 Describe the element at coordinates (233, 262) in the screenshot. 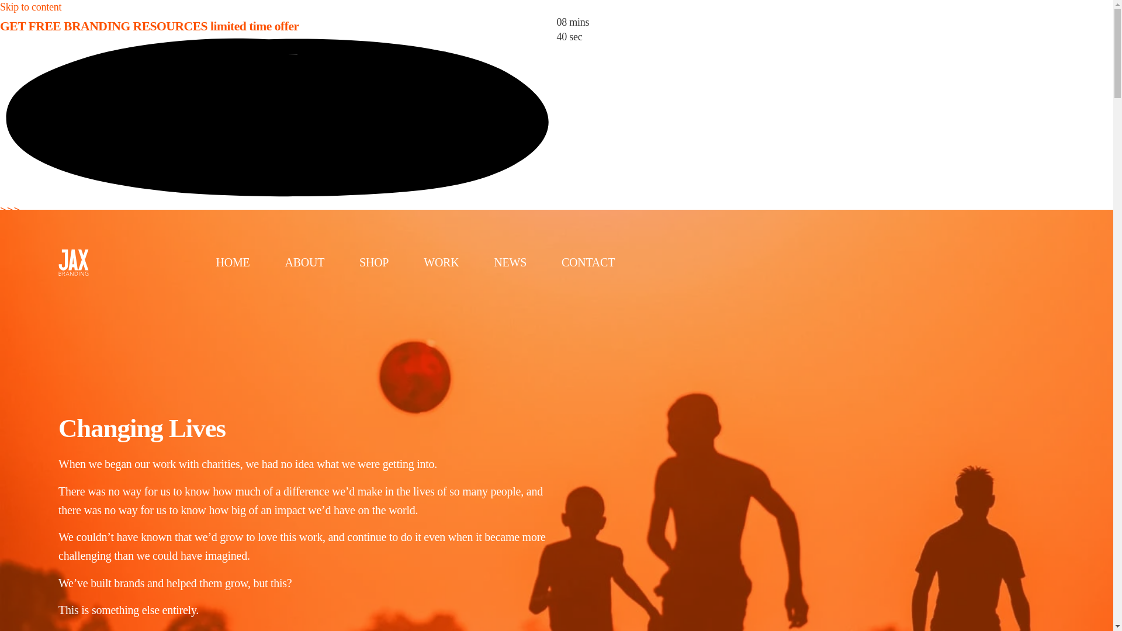

I see `HOME` at that location.